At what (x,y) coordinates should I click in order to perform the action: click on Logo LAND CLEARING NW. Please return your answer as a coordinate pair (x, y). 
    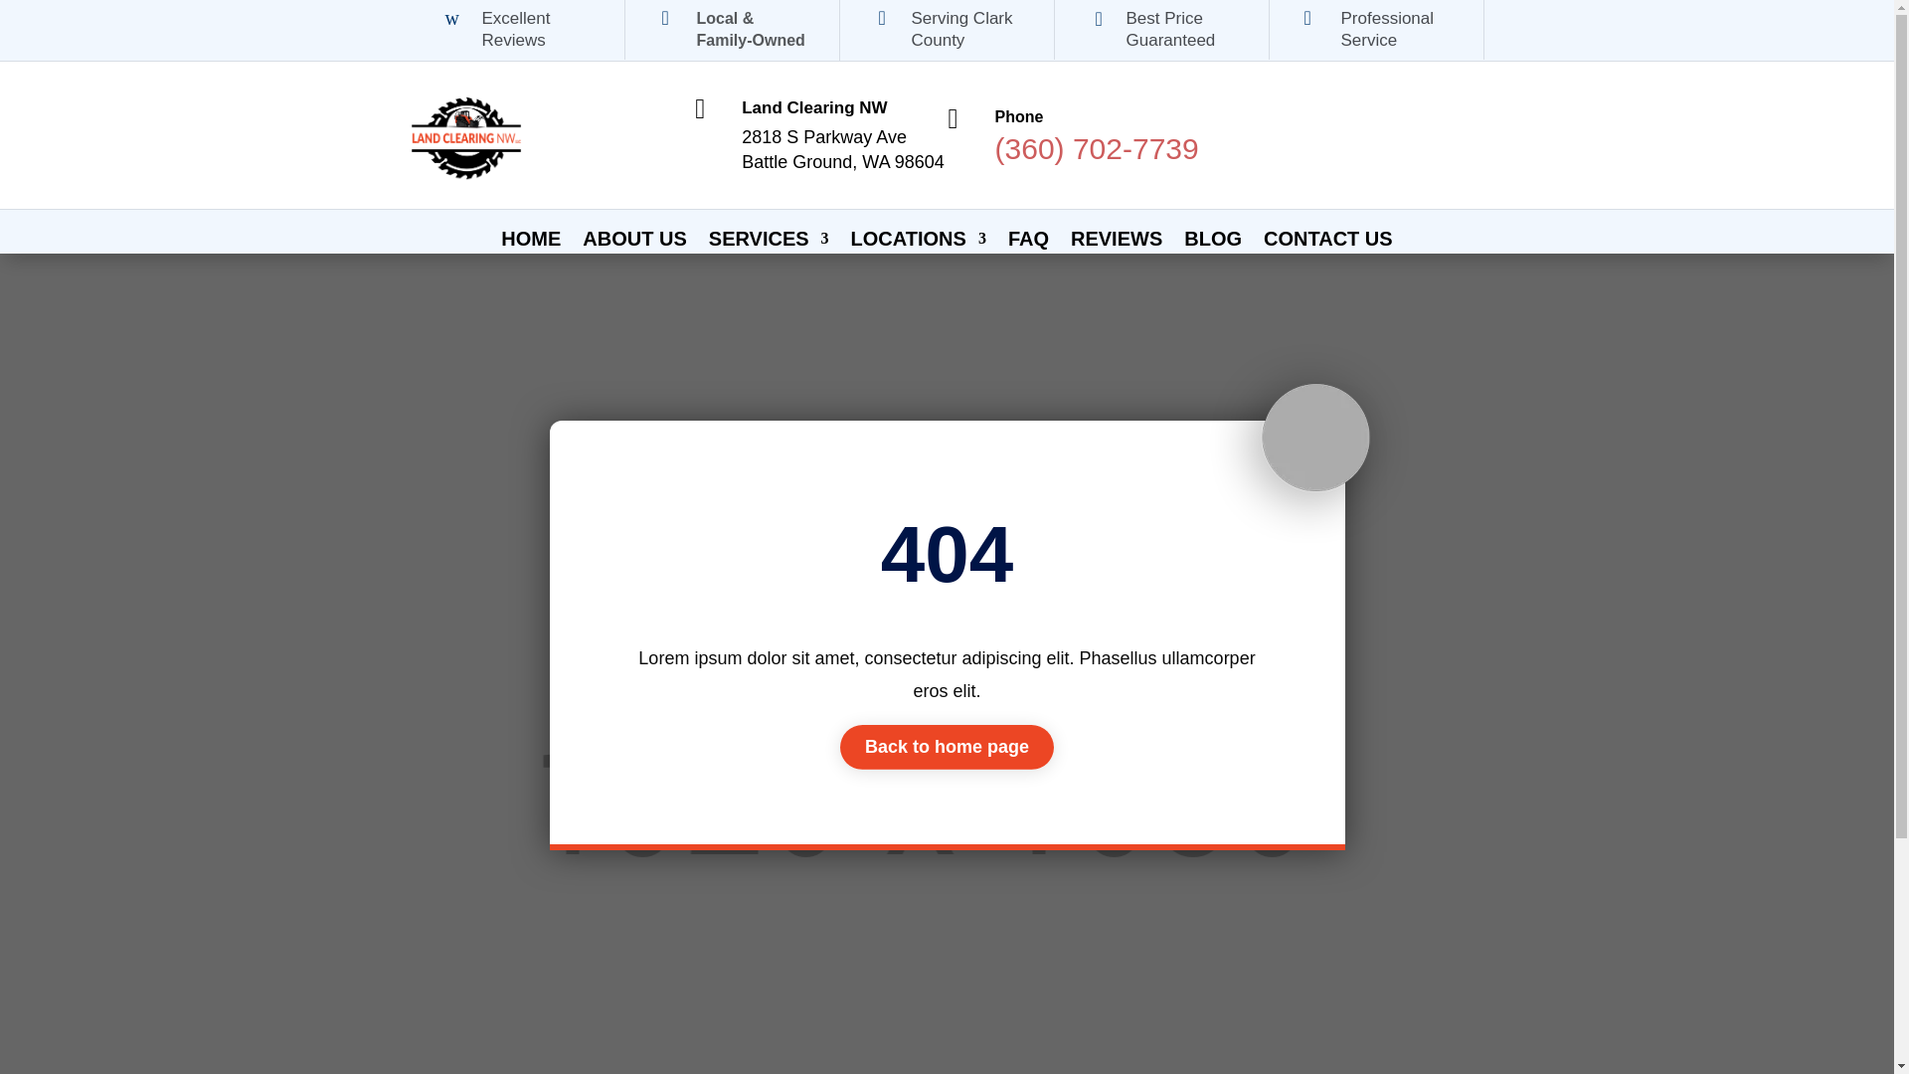
    Looking at the image, I should click on (465, 134).